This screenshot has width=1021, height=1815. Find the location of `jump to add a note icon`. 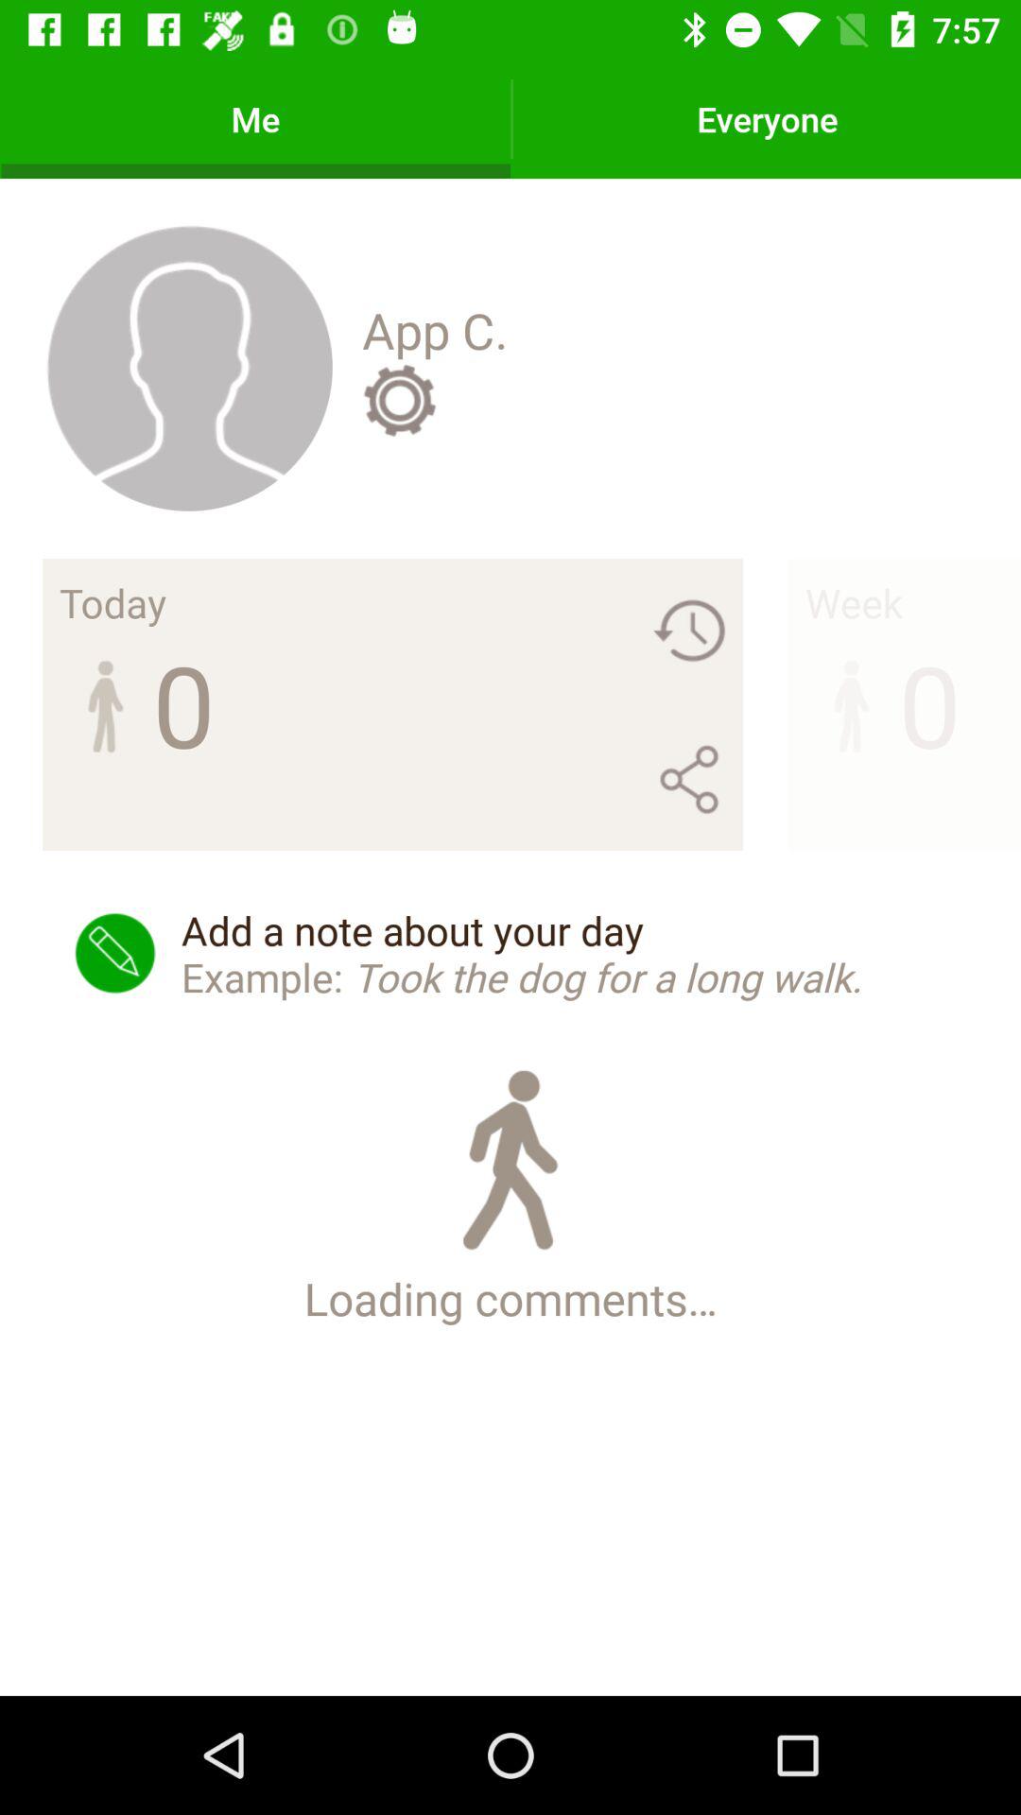

jump to add a note icon is located at coordinates (510, 953).